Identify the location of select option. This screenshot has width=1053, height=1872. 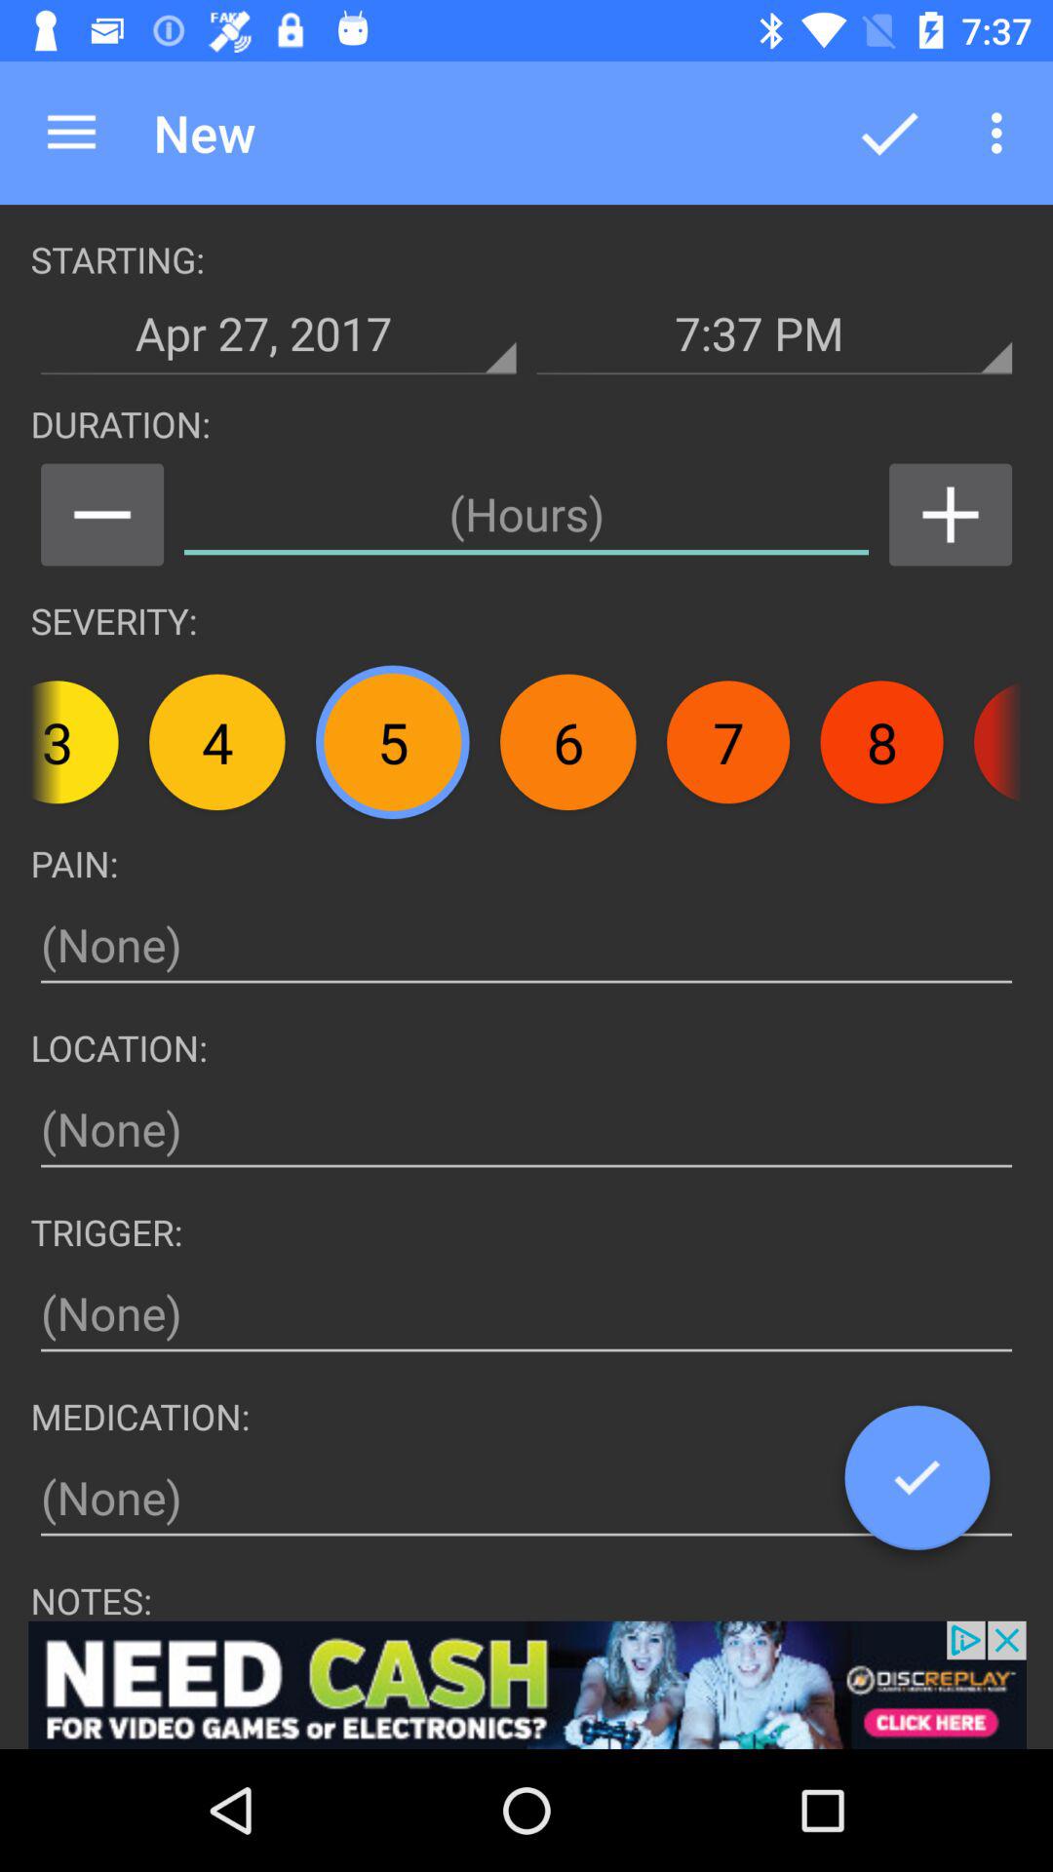
(916, 1485).